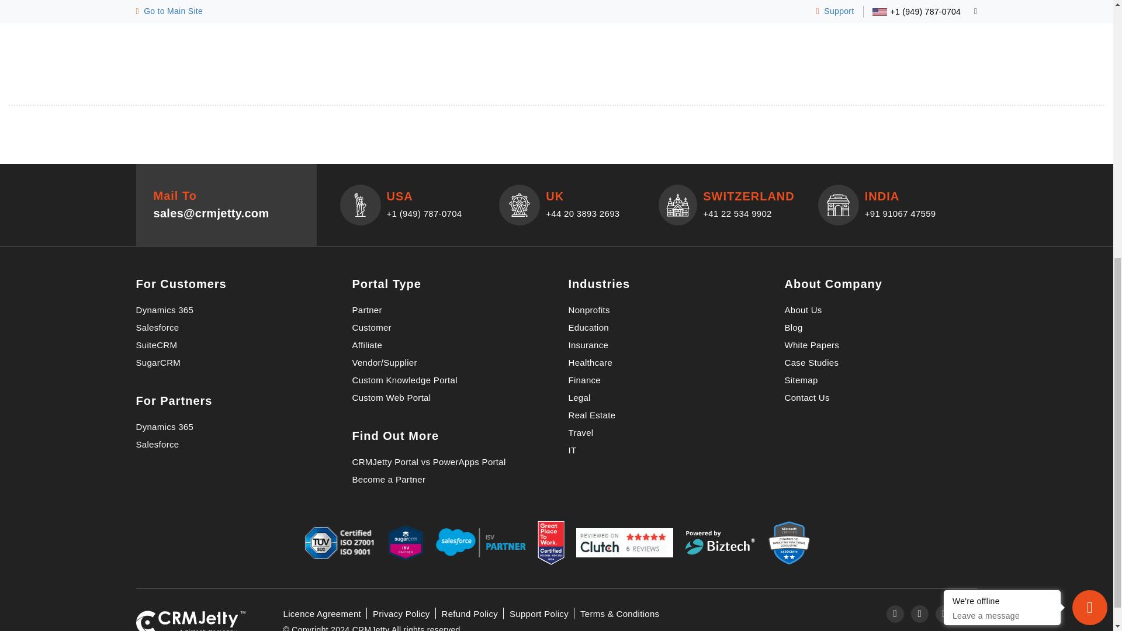 The width and height of the screenshot is (1122, 631). What do you see at coordinates (388, 479) in the screenshot?
I see `Become a Partner` at bounding box center [388, 479].